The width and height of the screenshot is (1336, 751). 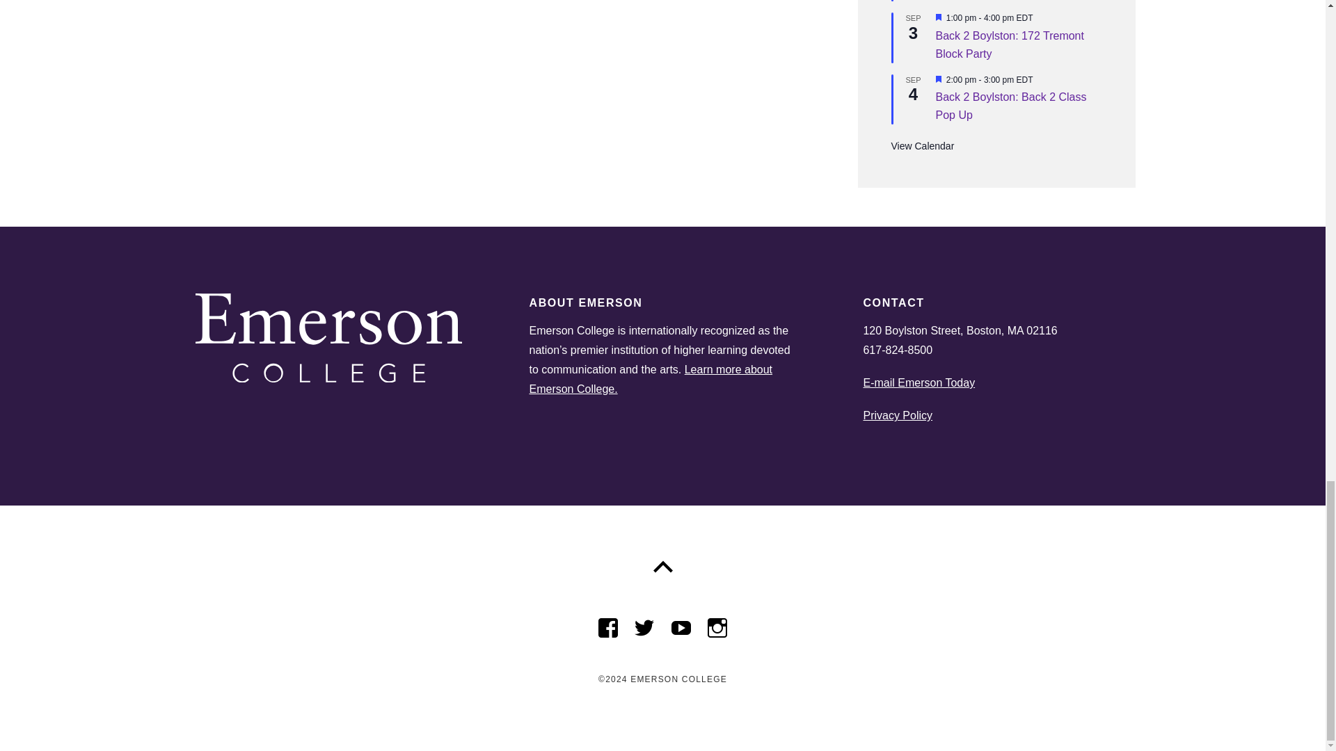 I want to click on View more events., so click(x=922, y=146).